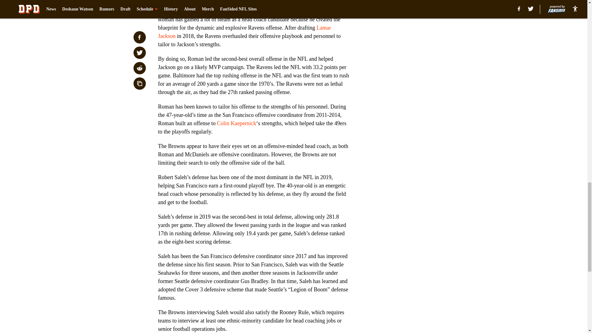 The image size is (592, 333). I want to click on Lamar Jackson, so click(244, 32).